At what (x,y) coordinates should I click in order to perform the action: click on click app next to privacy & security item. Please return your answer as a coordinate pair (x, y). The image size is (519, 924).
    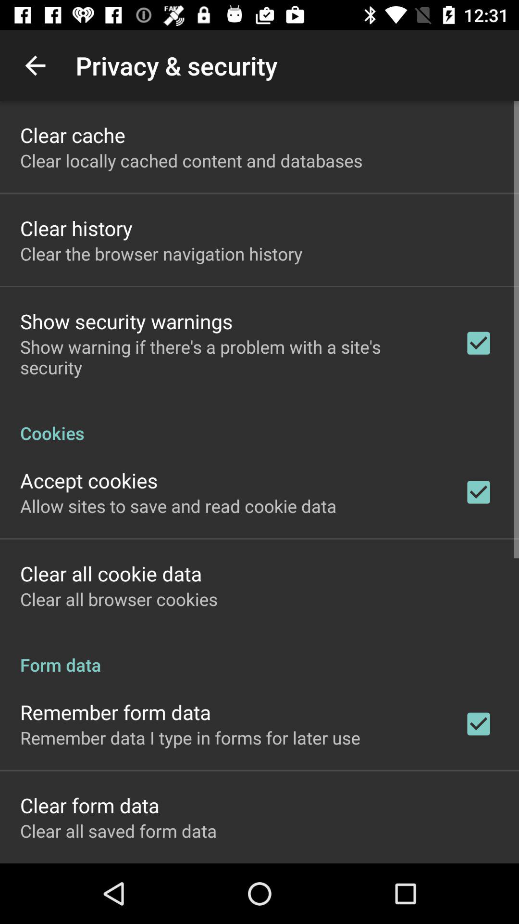
    Looking at the image, I should click on (35, 65).